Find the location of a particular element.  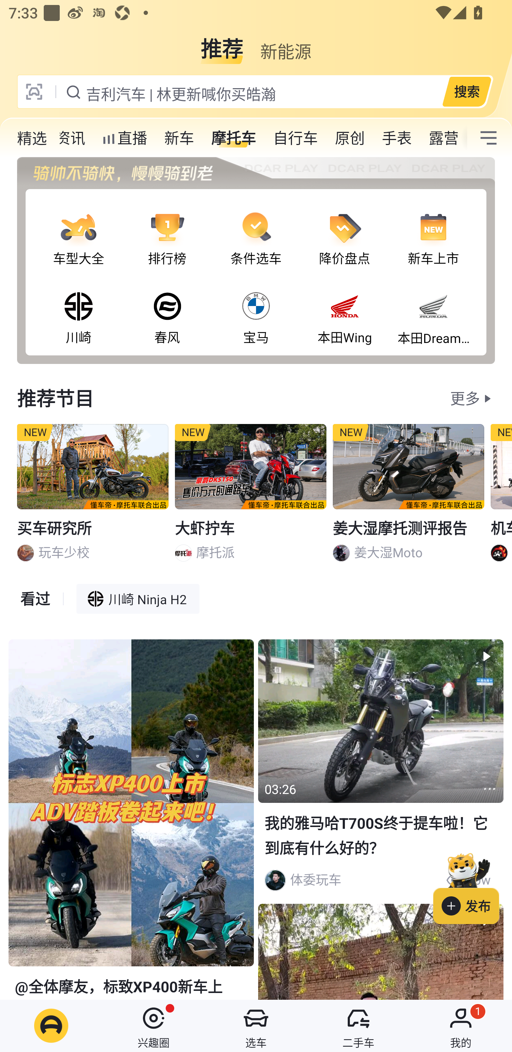

摩托车 is located at coordinates (234, 138).